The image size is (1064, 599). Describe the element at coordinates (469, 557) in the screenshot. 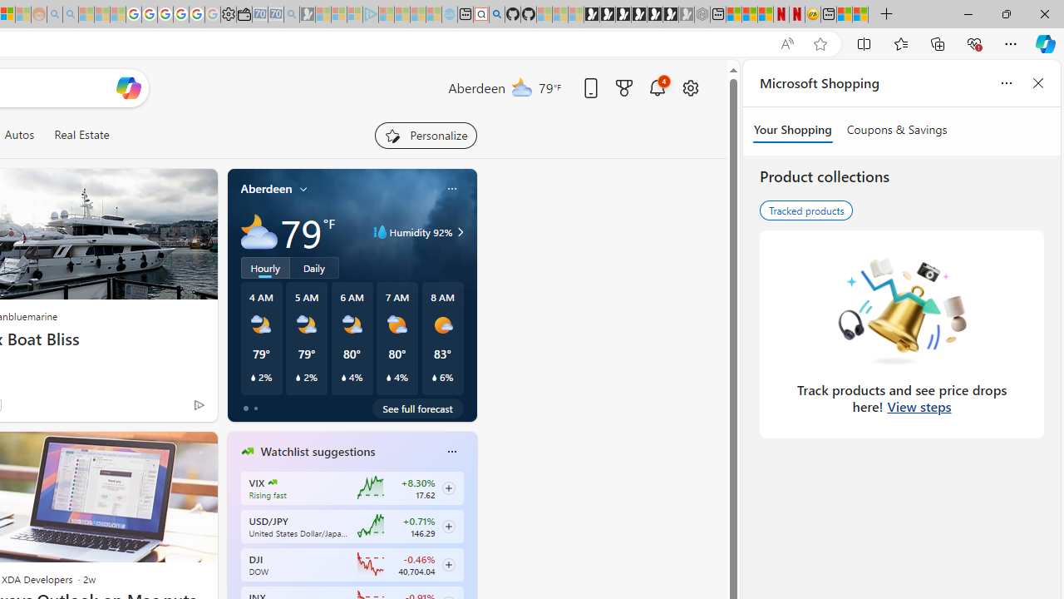

I see `next` at that location.